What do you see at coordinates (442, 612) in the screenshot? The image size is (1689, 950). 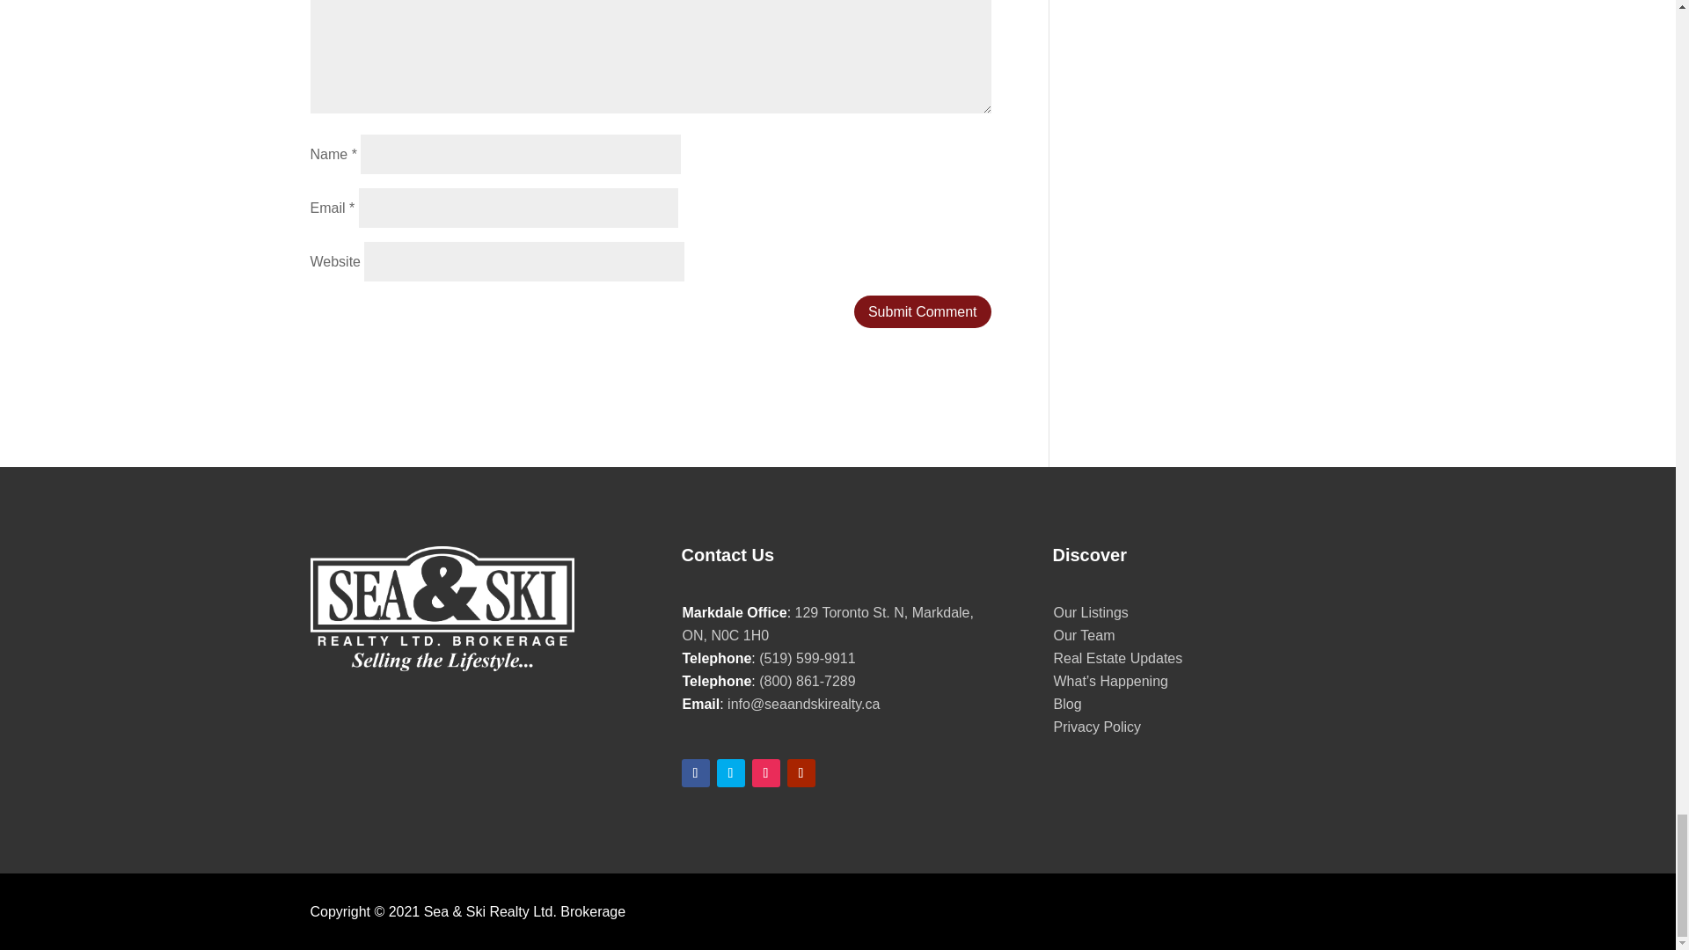 I see `Selling the Lifestyle White and Transparent` at bounding box center [442, 612].